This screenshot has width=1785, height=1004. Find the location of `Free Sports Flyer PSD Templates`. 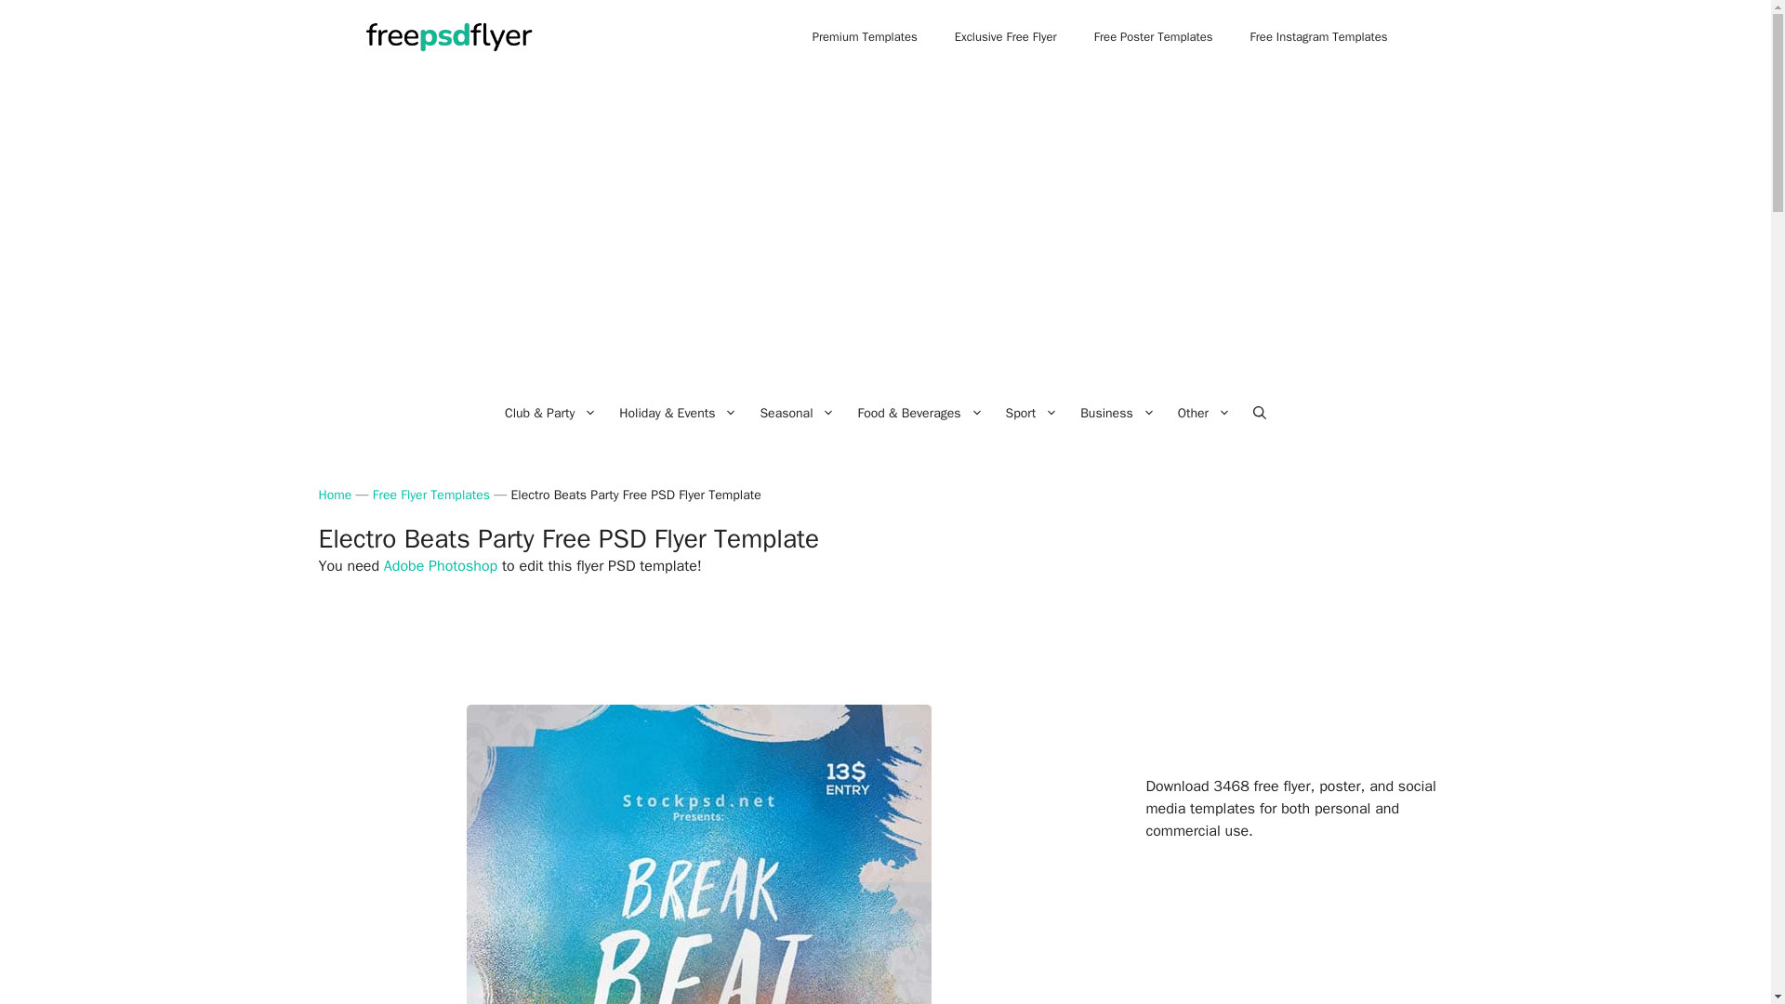

Free Sports Flyer PSD Templates is located at coordinates (1032, 413).